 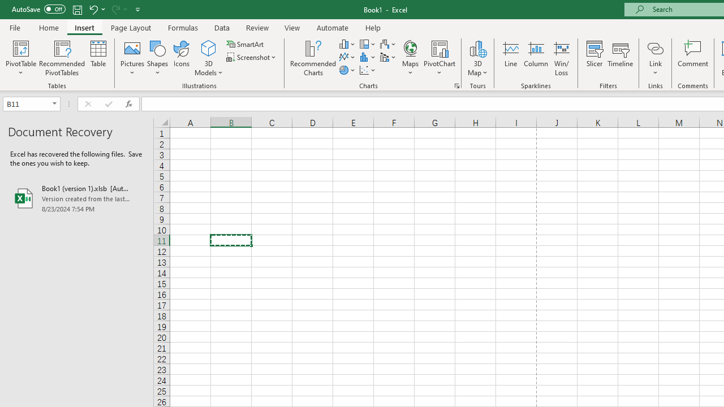 I want to click on 3D Models, so click(x=208, y=47).